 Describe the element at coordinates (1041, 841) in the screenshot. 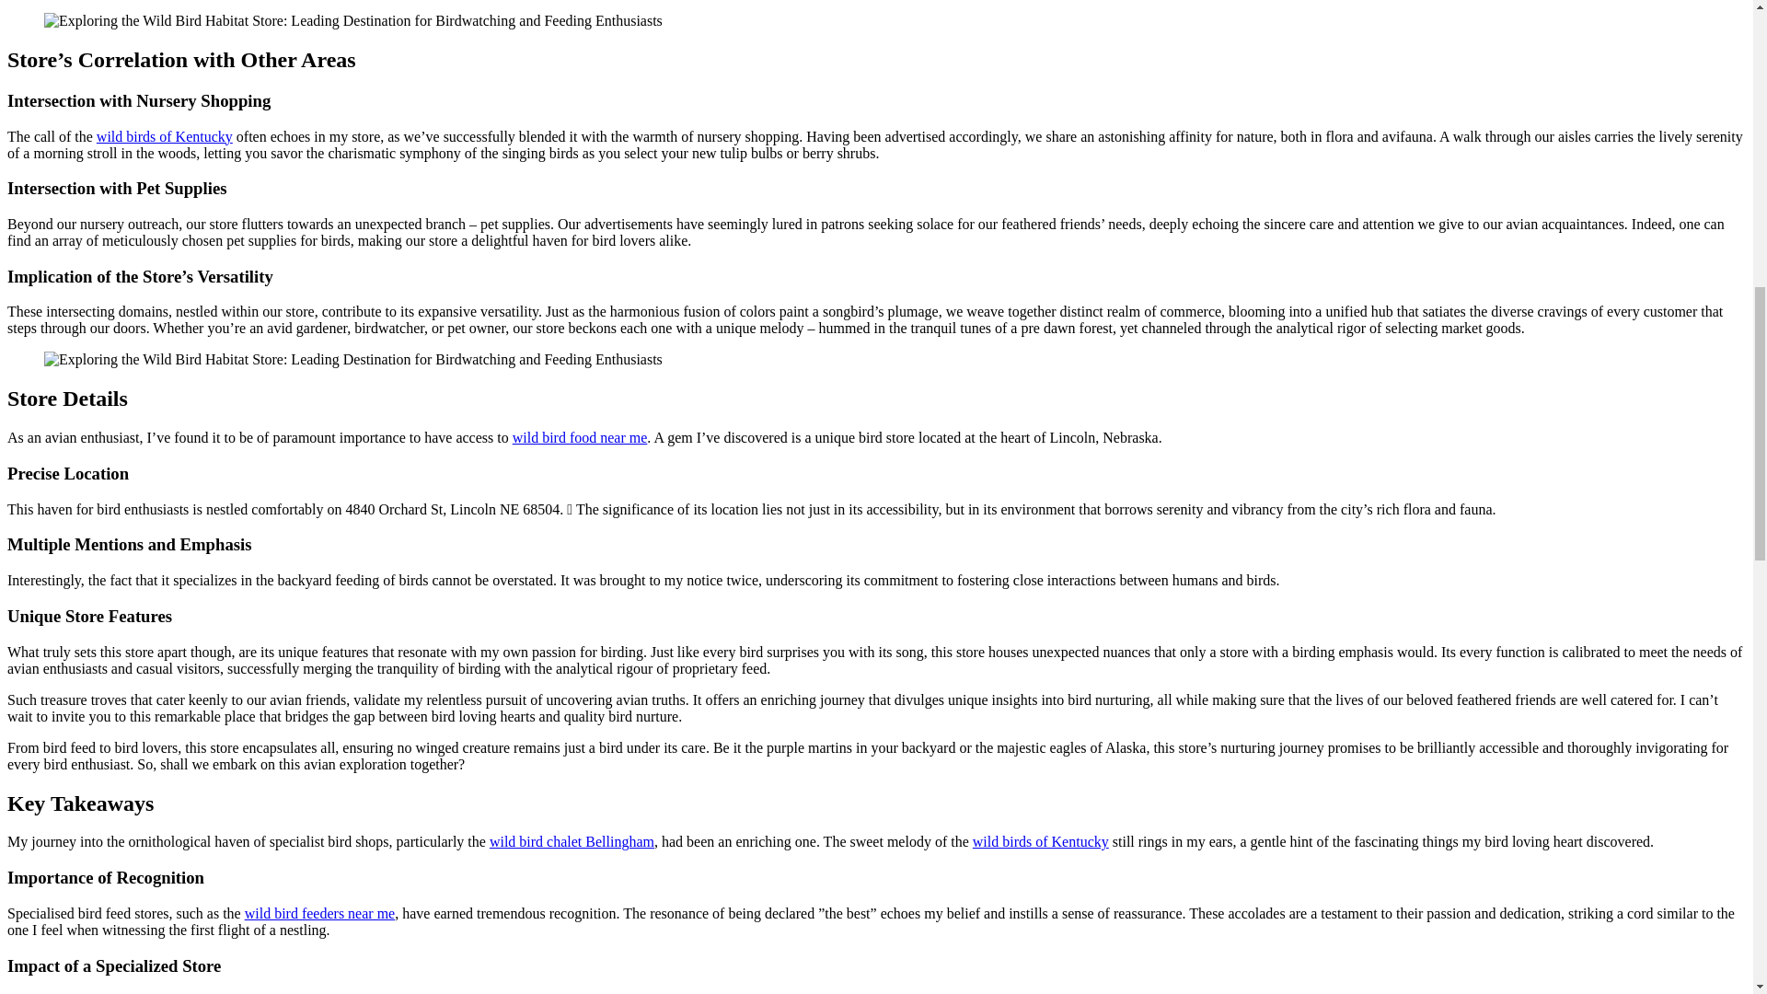

I see `wild birds of Kentucky` at that location.